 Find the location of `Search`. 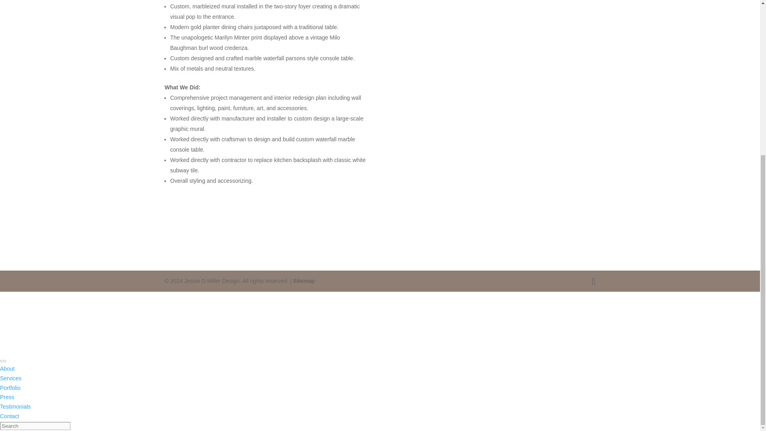

Search is located at coordinates (35, 426).